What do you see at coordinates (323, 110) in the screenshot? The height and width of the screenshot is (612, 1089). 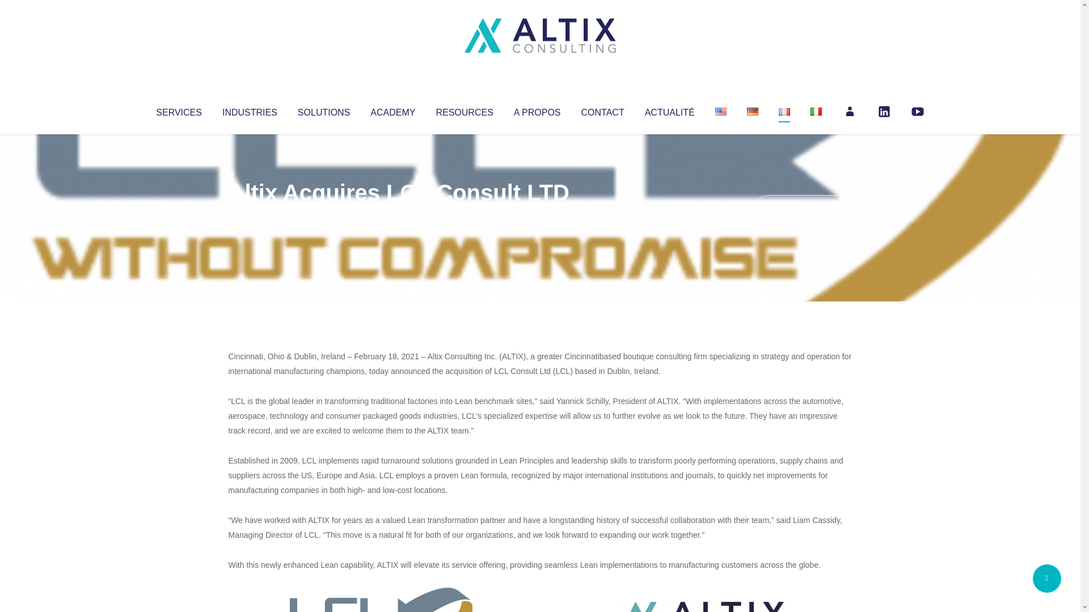 I see `SOLUTIONS` at bounding box center [323, 110].